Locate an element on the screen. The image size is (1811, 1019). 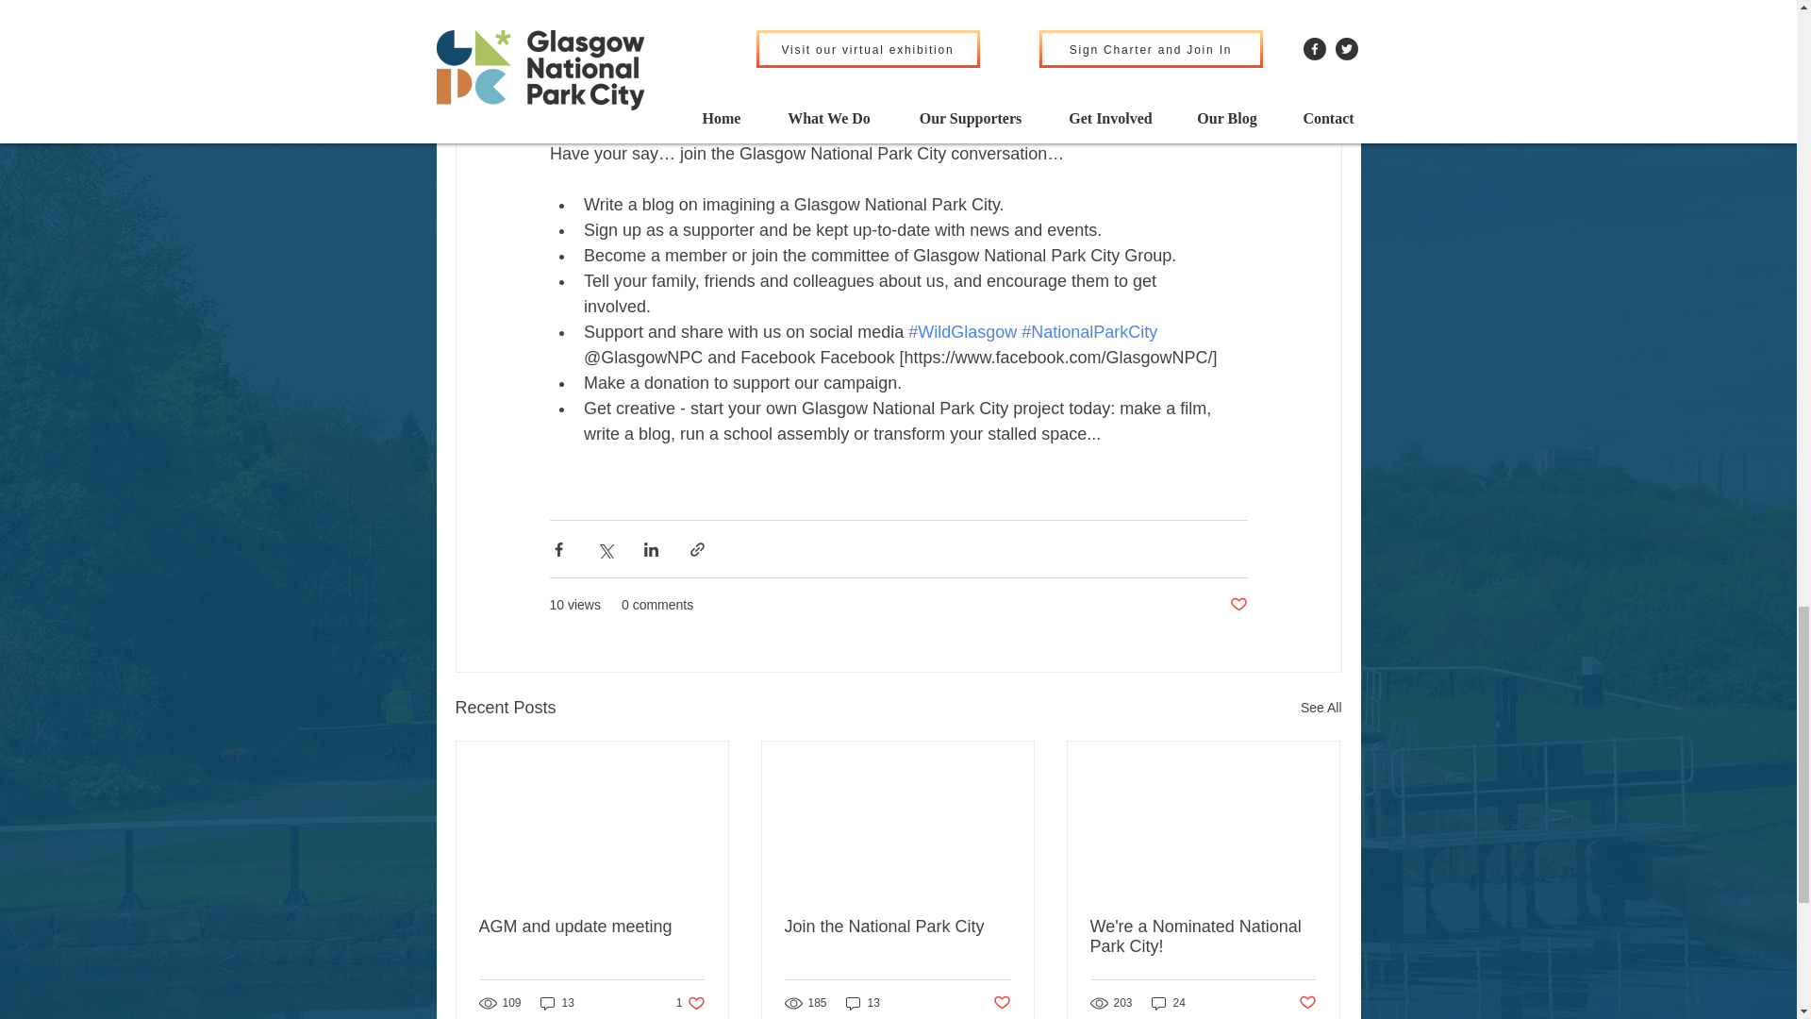
Post not marked as liked is located at coordinates (1321, 708).